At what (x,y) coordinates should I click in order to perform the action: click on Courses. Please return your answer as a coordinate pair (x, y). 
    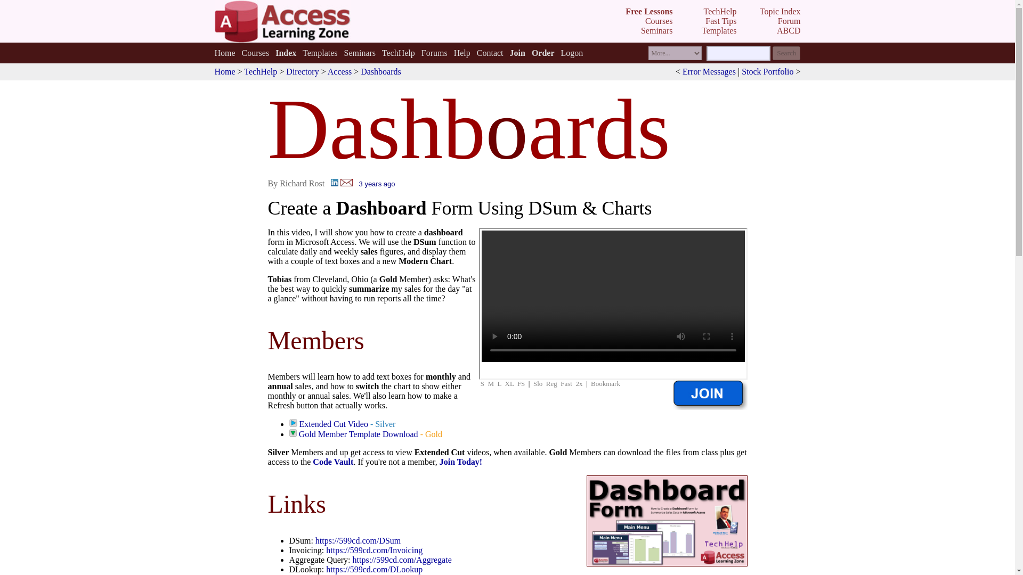
    Looking at the image, I should click on (256, 52).